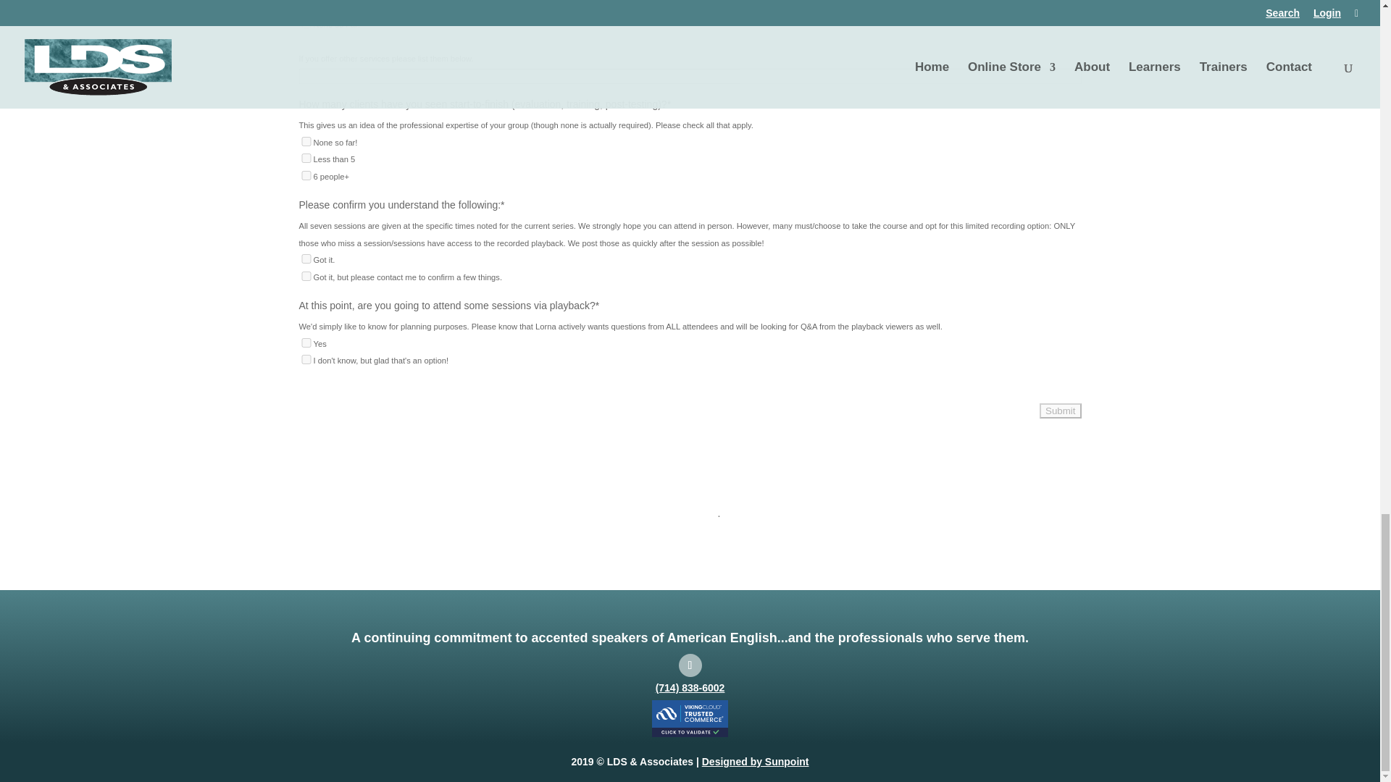  What do you see at coordinates (306, 158) in the screenshot?
I see `Less than 5` at bounding box center [306, 158].